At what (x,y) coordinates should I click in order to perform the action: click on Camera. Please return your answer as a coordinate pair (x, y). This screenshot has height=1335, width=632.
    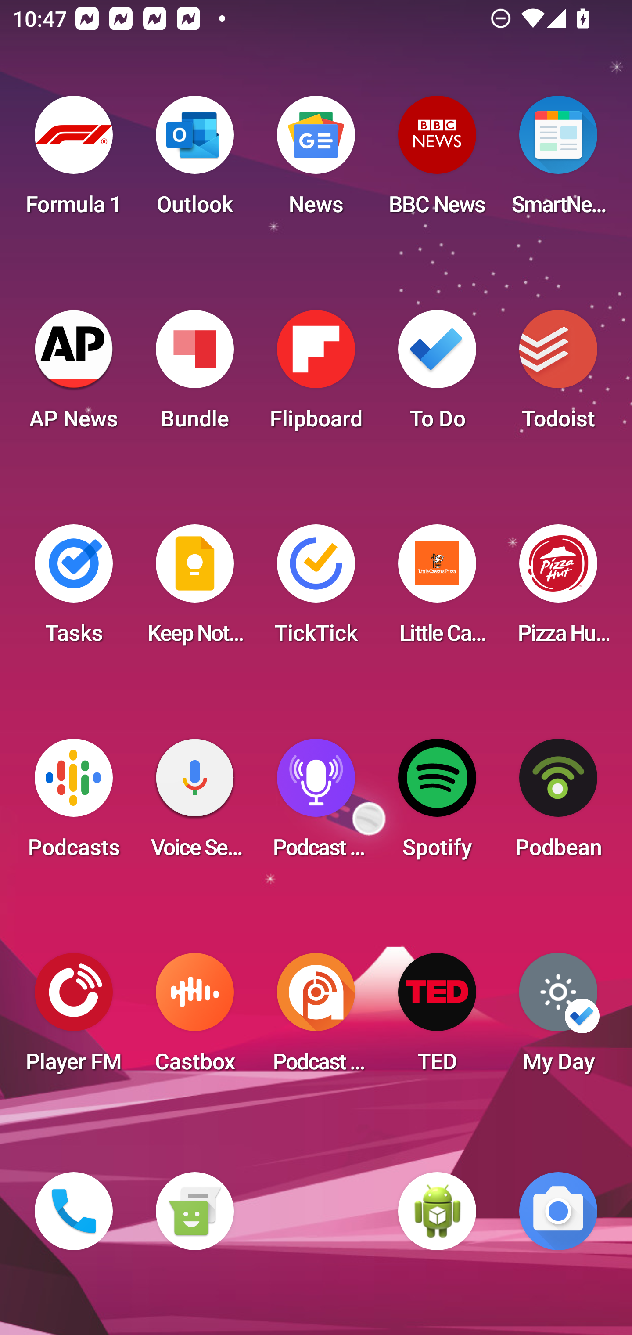
    Looking at the image, I should click on (558, 1211).